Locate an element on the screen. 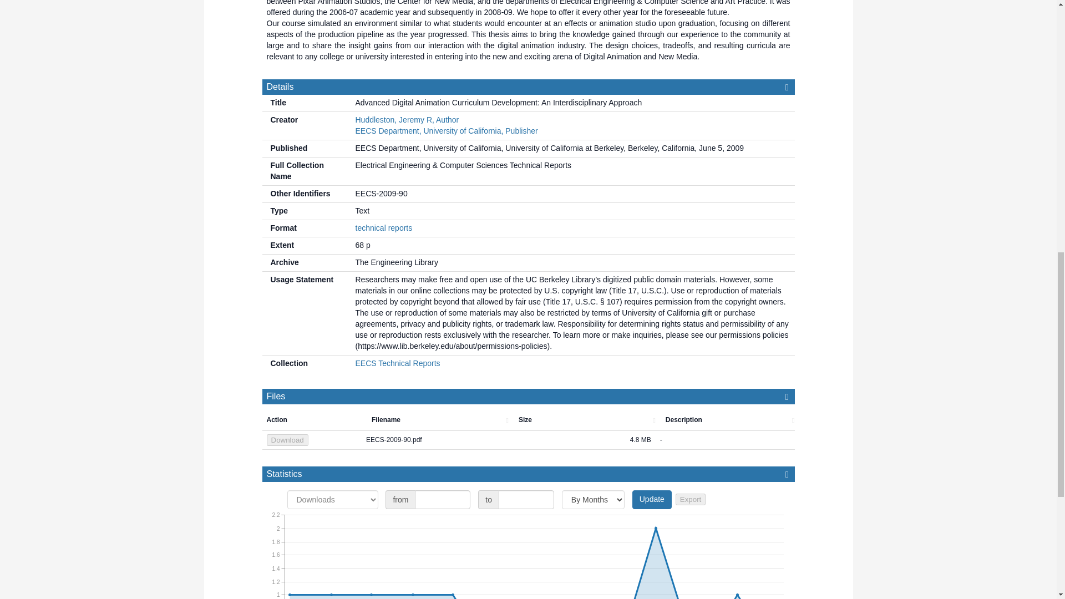 The height and width of the screenshot is (599, 1065). Huddleston, Jeremy R, Author is located at coordinates (407, 120).